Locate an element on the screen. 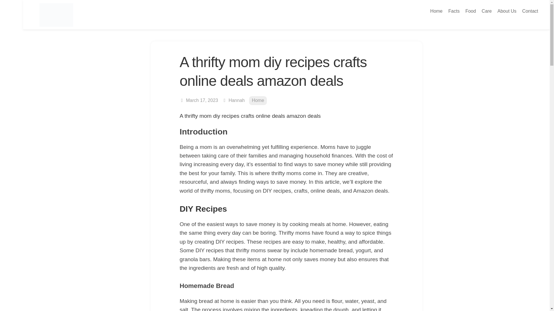  Contact is located at coordinates (530, 11).